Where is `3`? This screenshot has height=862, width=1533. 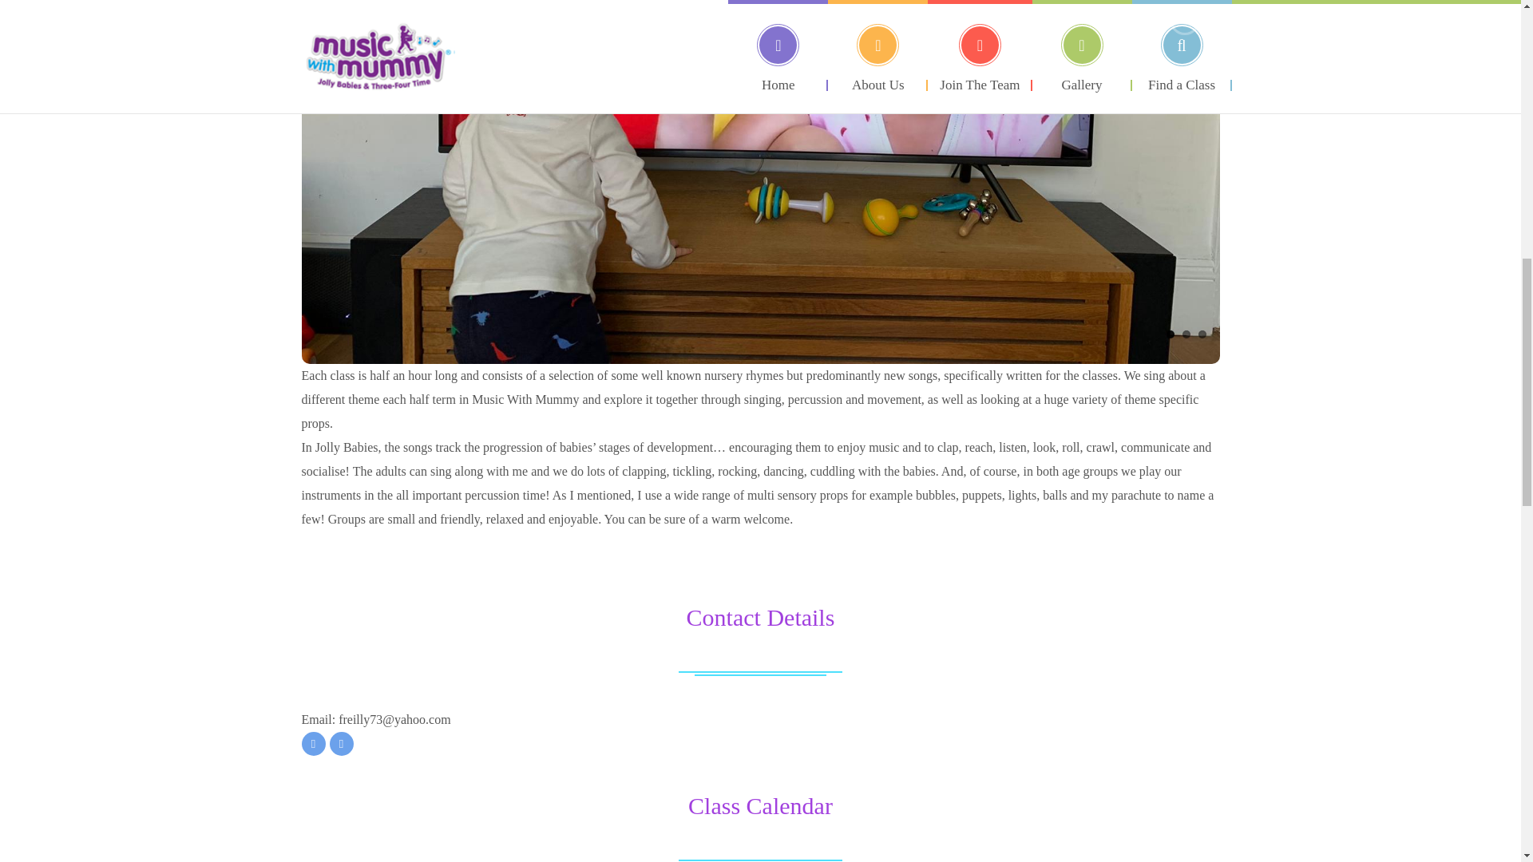 3 is located at coordinates (1201, 334).